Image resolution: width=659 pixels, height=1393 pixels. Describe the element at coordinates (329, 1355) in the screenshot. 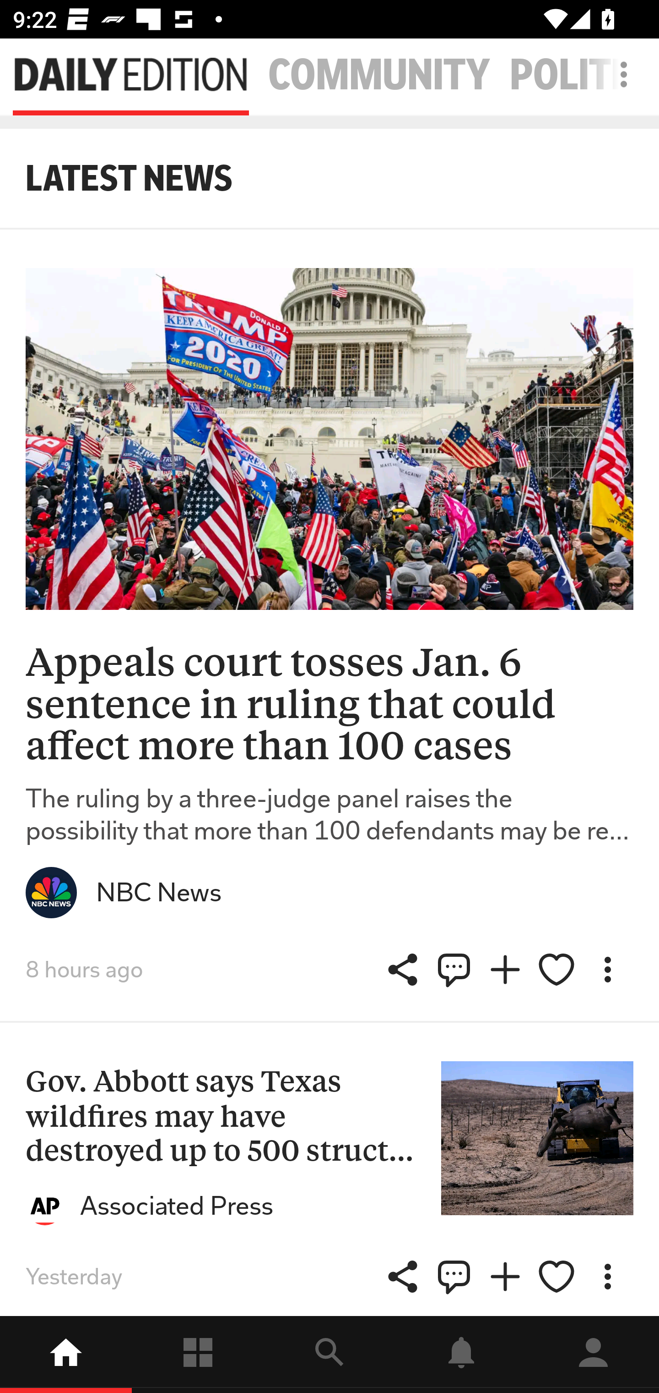

I see `explore` at that location.